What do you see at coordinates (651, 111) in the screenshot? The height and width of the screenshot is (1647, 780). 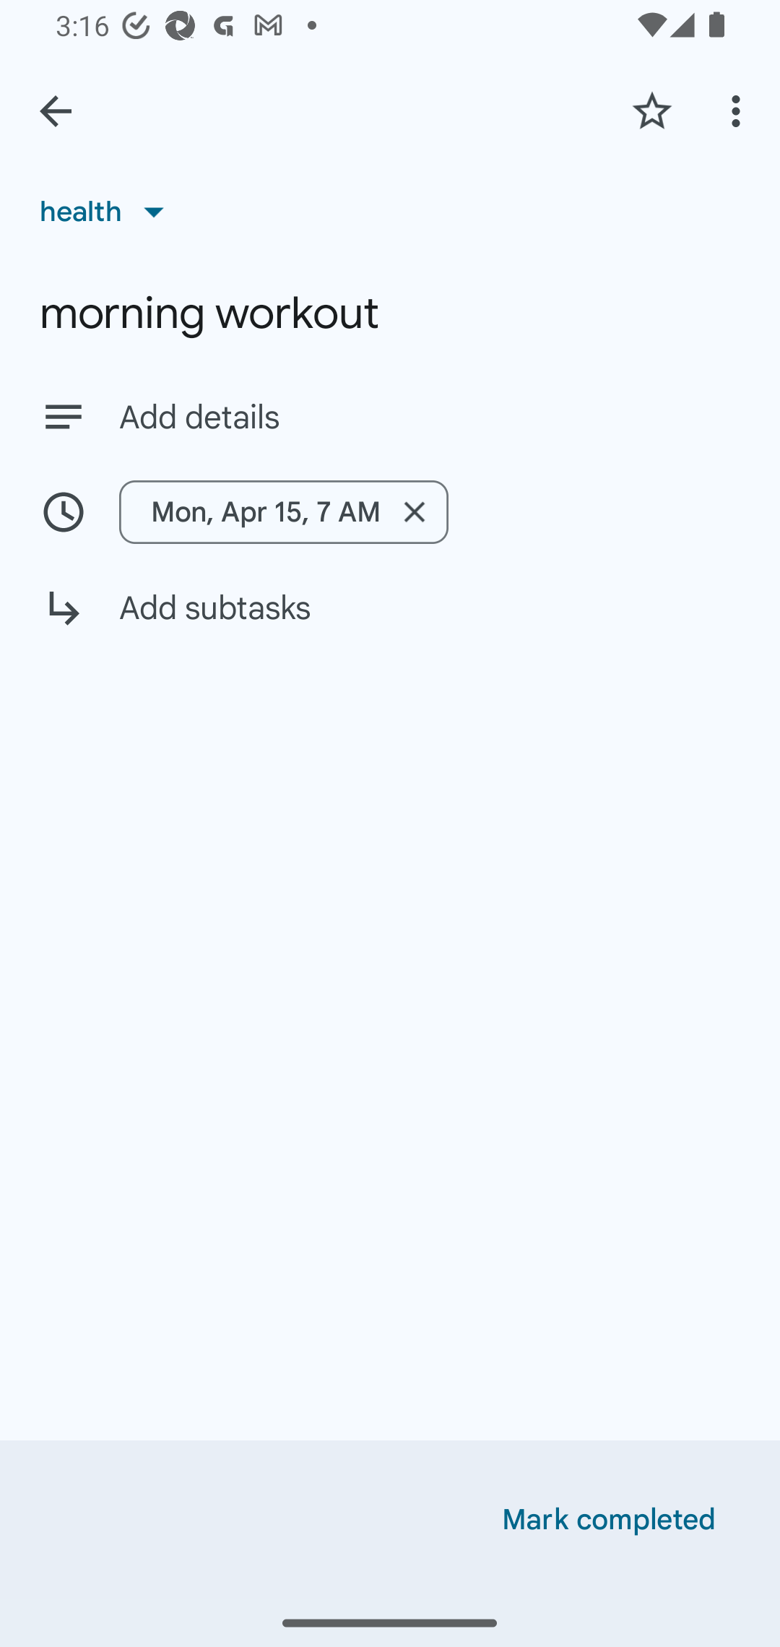 I see `Add star` at bounding box center [651, 111].